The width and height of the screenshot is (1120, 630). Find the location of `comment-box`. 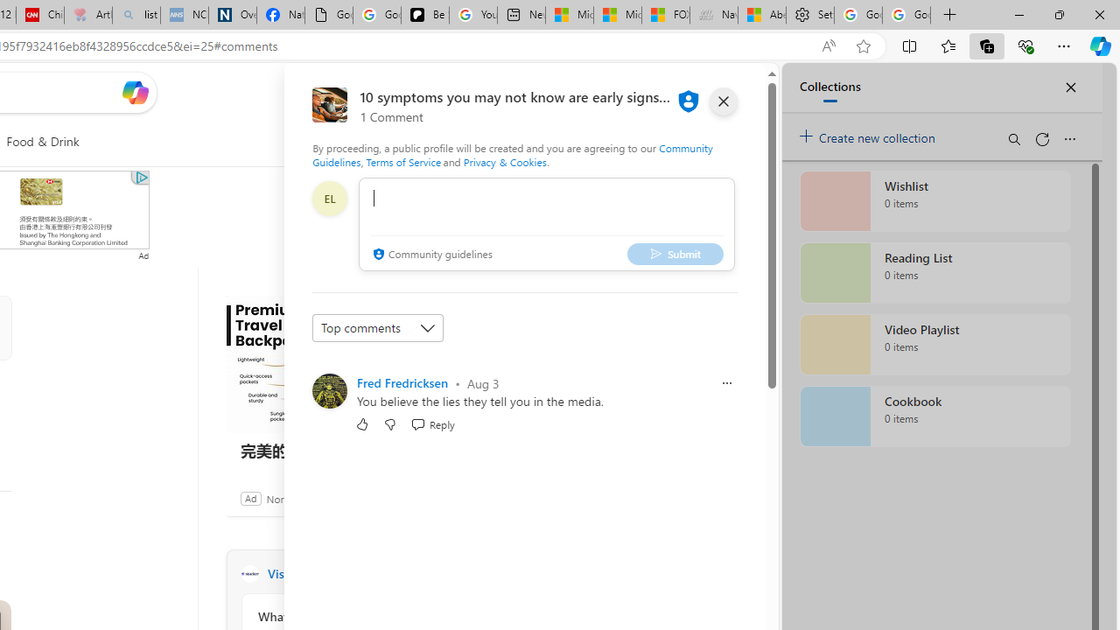

comment-box is located at coordinates (546, 224).